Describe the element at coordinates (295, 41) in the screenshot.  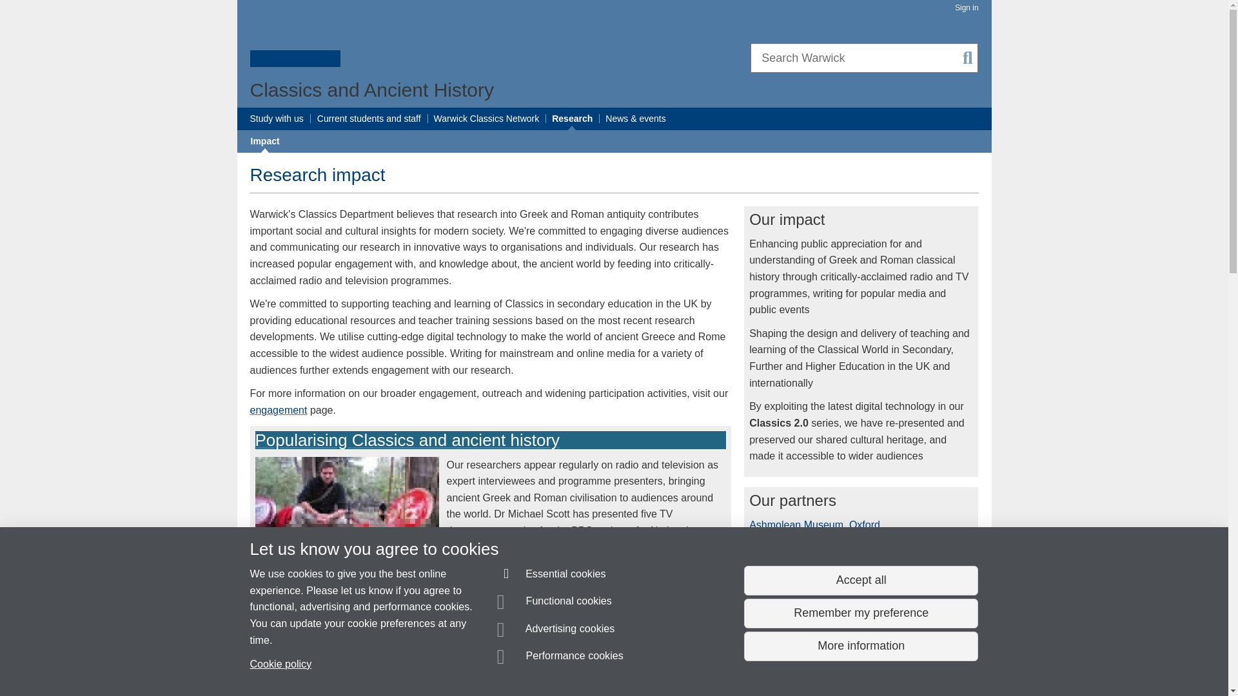
I see `University of Warwick homepage` at that location.